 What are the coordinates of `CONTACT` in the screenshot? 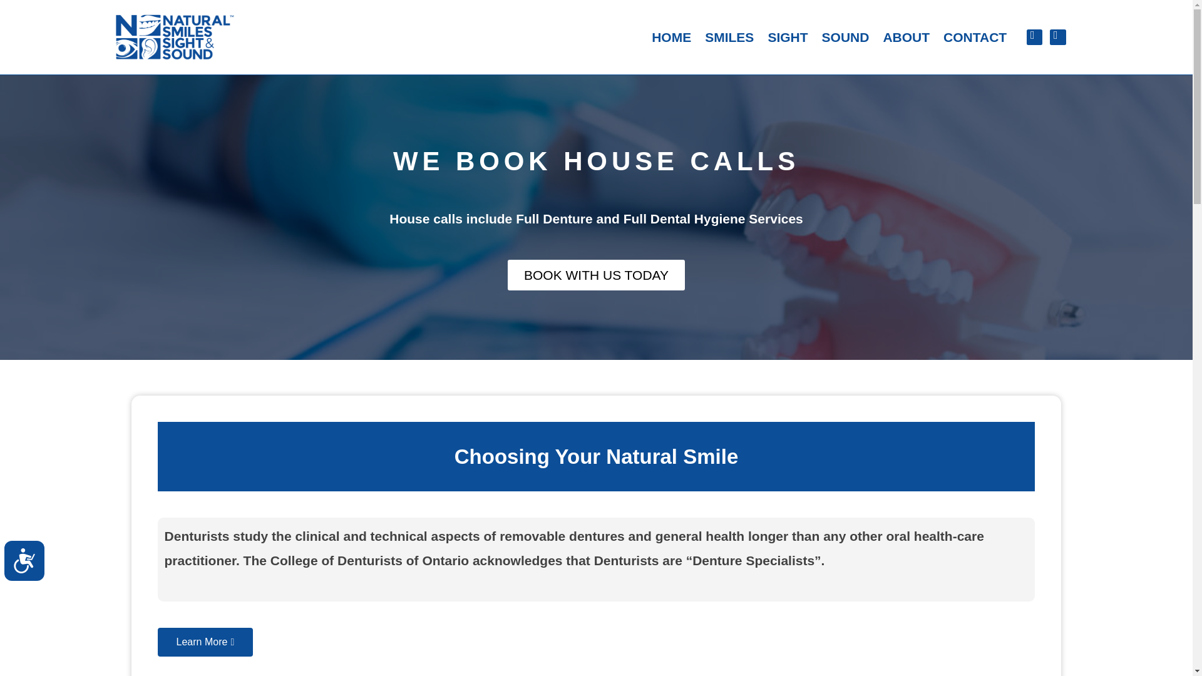 It's located at (974, 35).